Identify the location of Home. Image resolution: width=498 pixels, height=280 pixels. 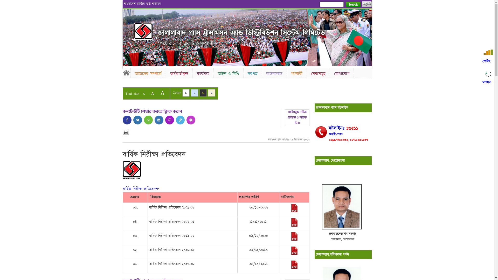
(143, 32).